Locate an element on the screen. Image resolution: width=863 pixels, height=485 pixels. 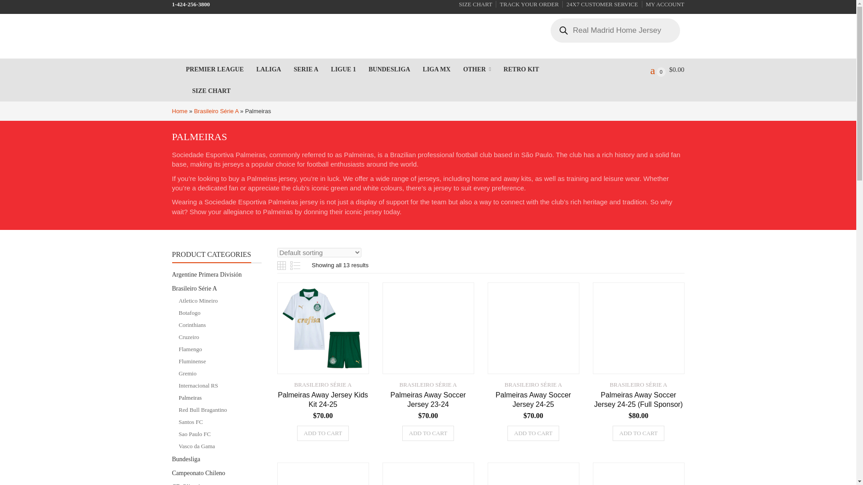
OTHER is located at coordinates (476, 69).